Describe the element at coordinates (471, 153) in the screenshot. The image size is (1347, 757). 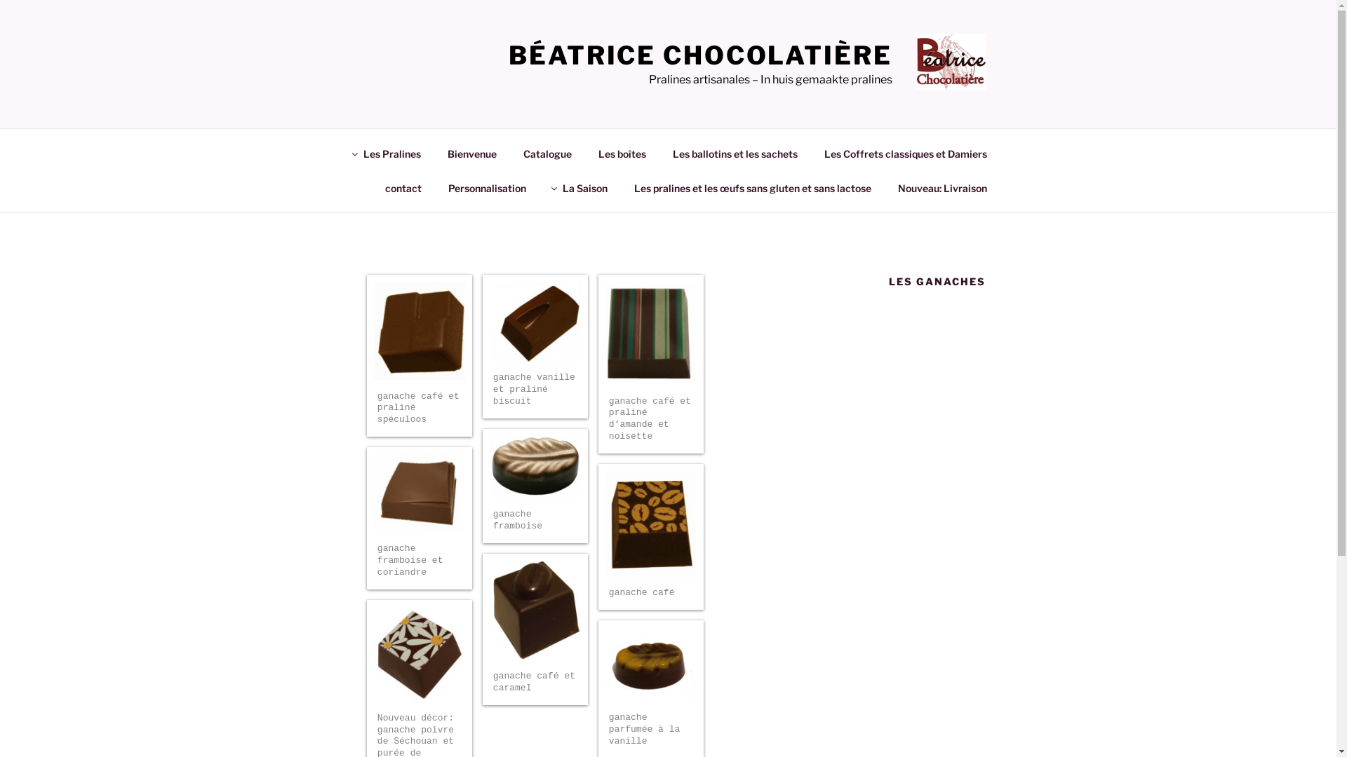
I see `Bienvenue` at that location.